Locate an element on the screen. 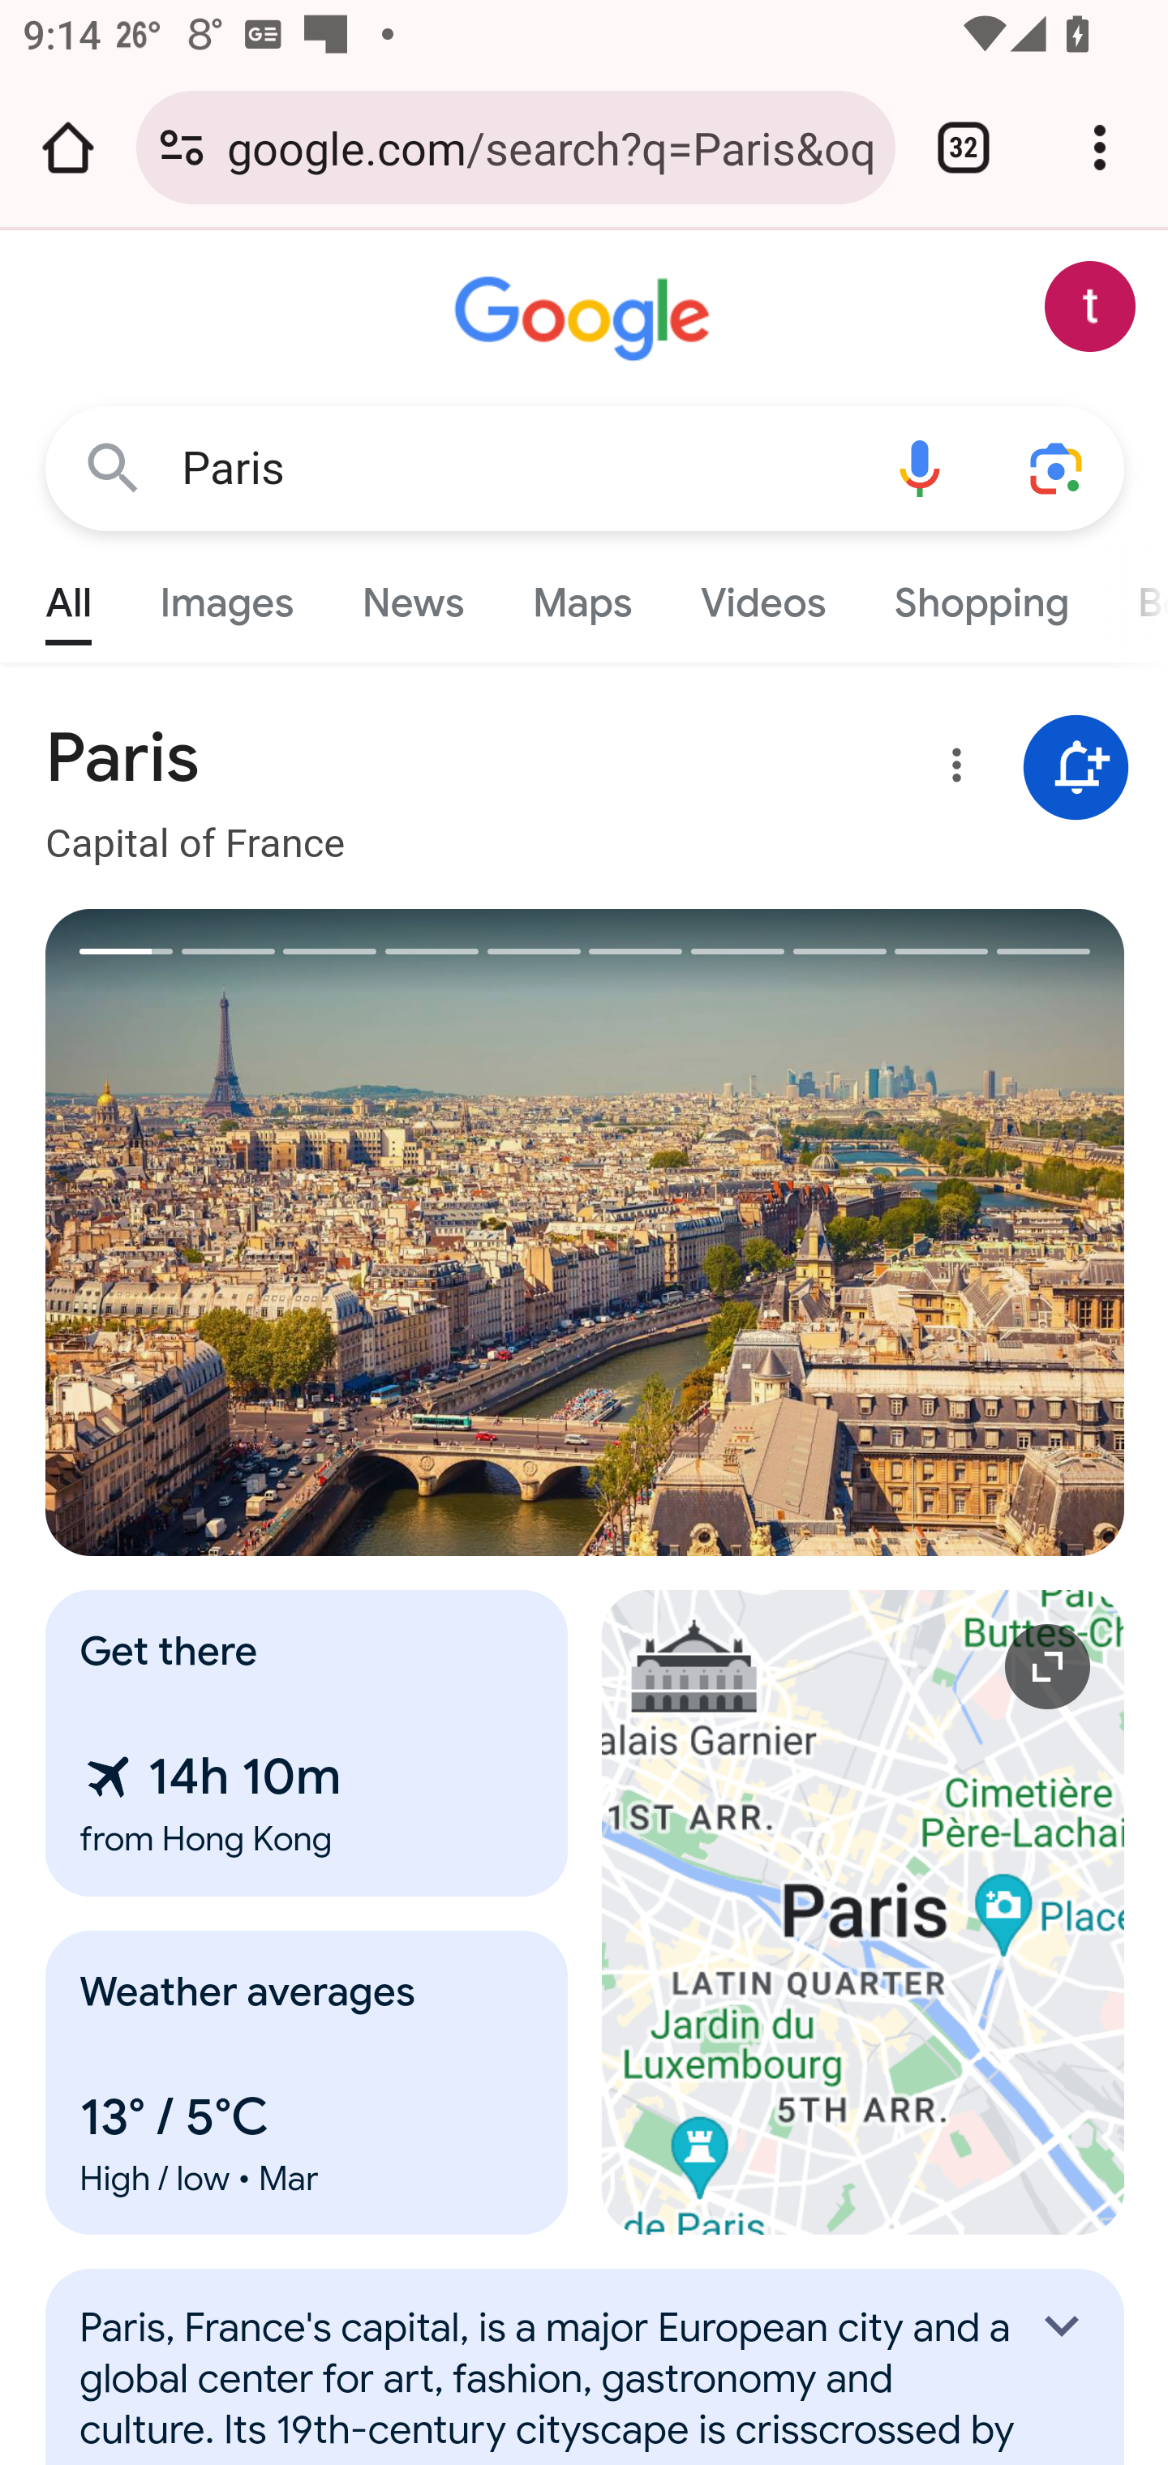 Image resolution: width=1168 pixels, height=2465 pixels. Previous image is located at coordinates (316, 1232).